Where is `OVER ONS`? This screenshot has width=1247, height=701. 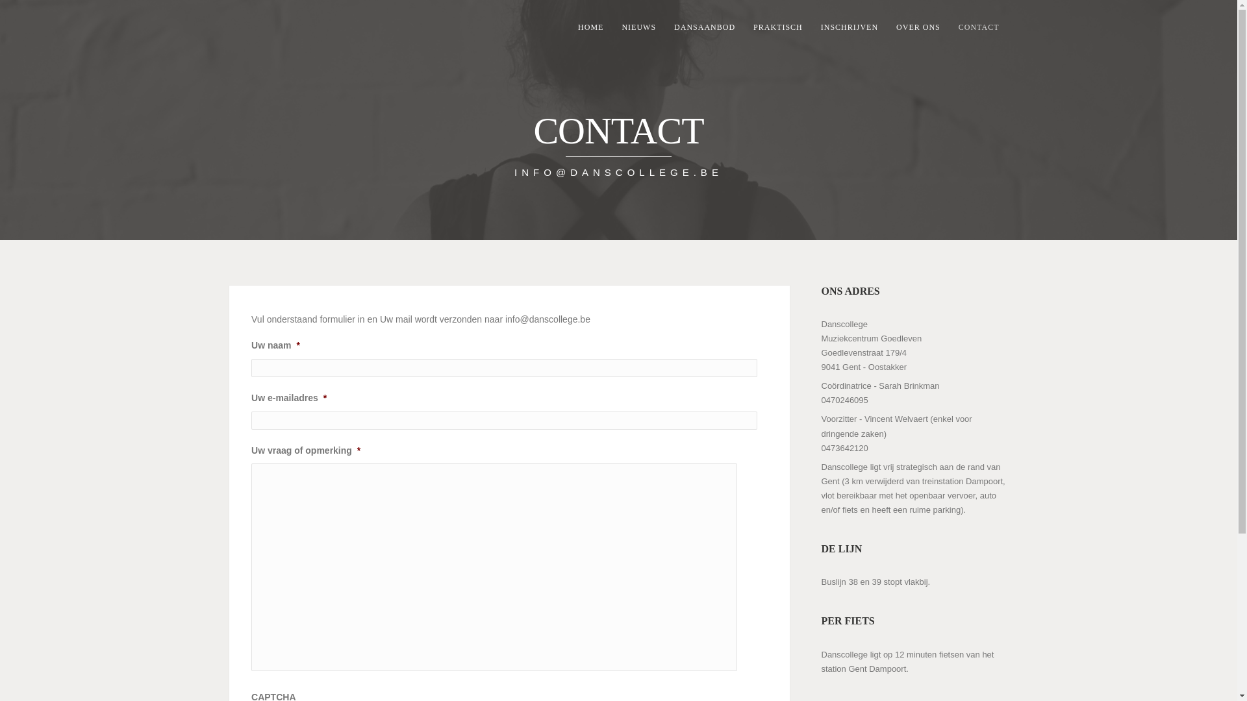 OVER ONS is located at coordinates (918, 27).